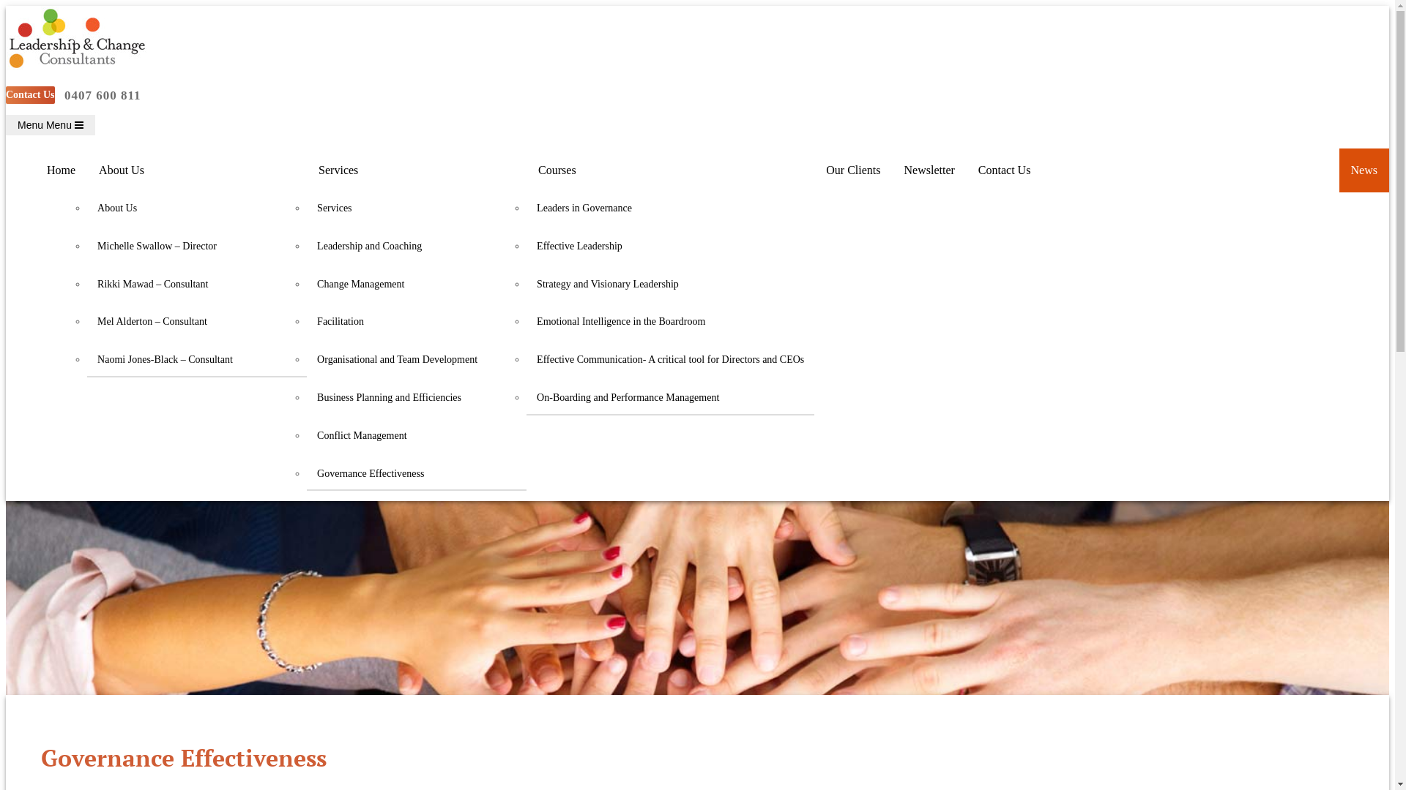 The height and width of the screenshot is (790, 1406). I want to click on Governance Effectiveness, so click(417, 474).